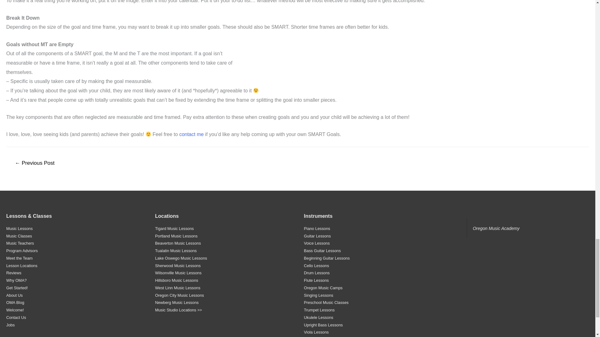 This screenshot has height=337, width=600. I want to click on Tualatin Music Lessons, so click(176, 251).